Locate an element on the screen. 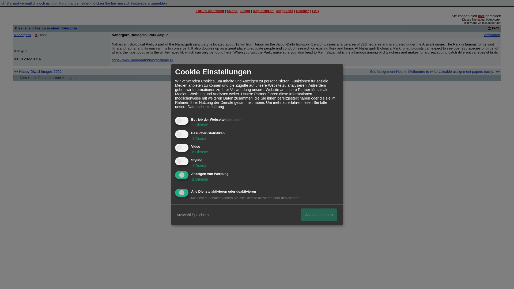 The width and height of the screenshot is (514, 289). FAQ is located at coordinates (315, 11).